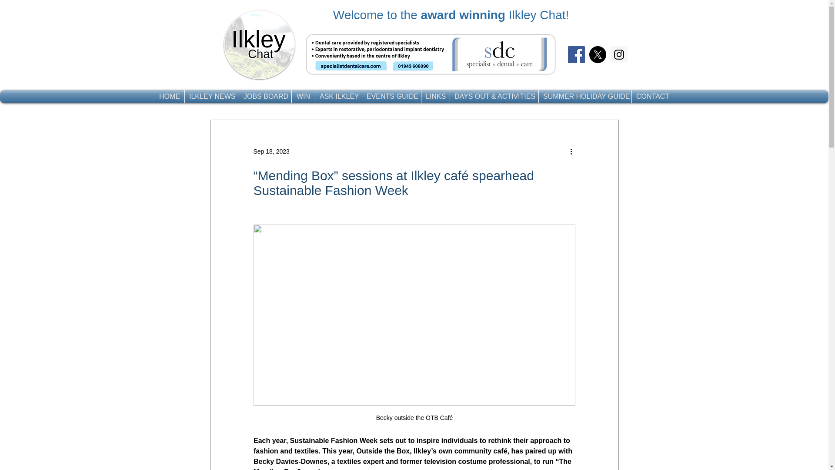 Image resolution: width=835 pixels, height=470 pixels. What do you see at coordinates (271, 151) in the screenshot?
I see `Sep 18, 2023` at bounding box center [271, 151].